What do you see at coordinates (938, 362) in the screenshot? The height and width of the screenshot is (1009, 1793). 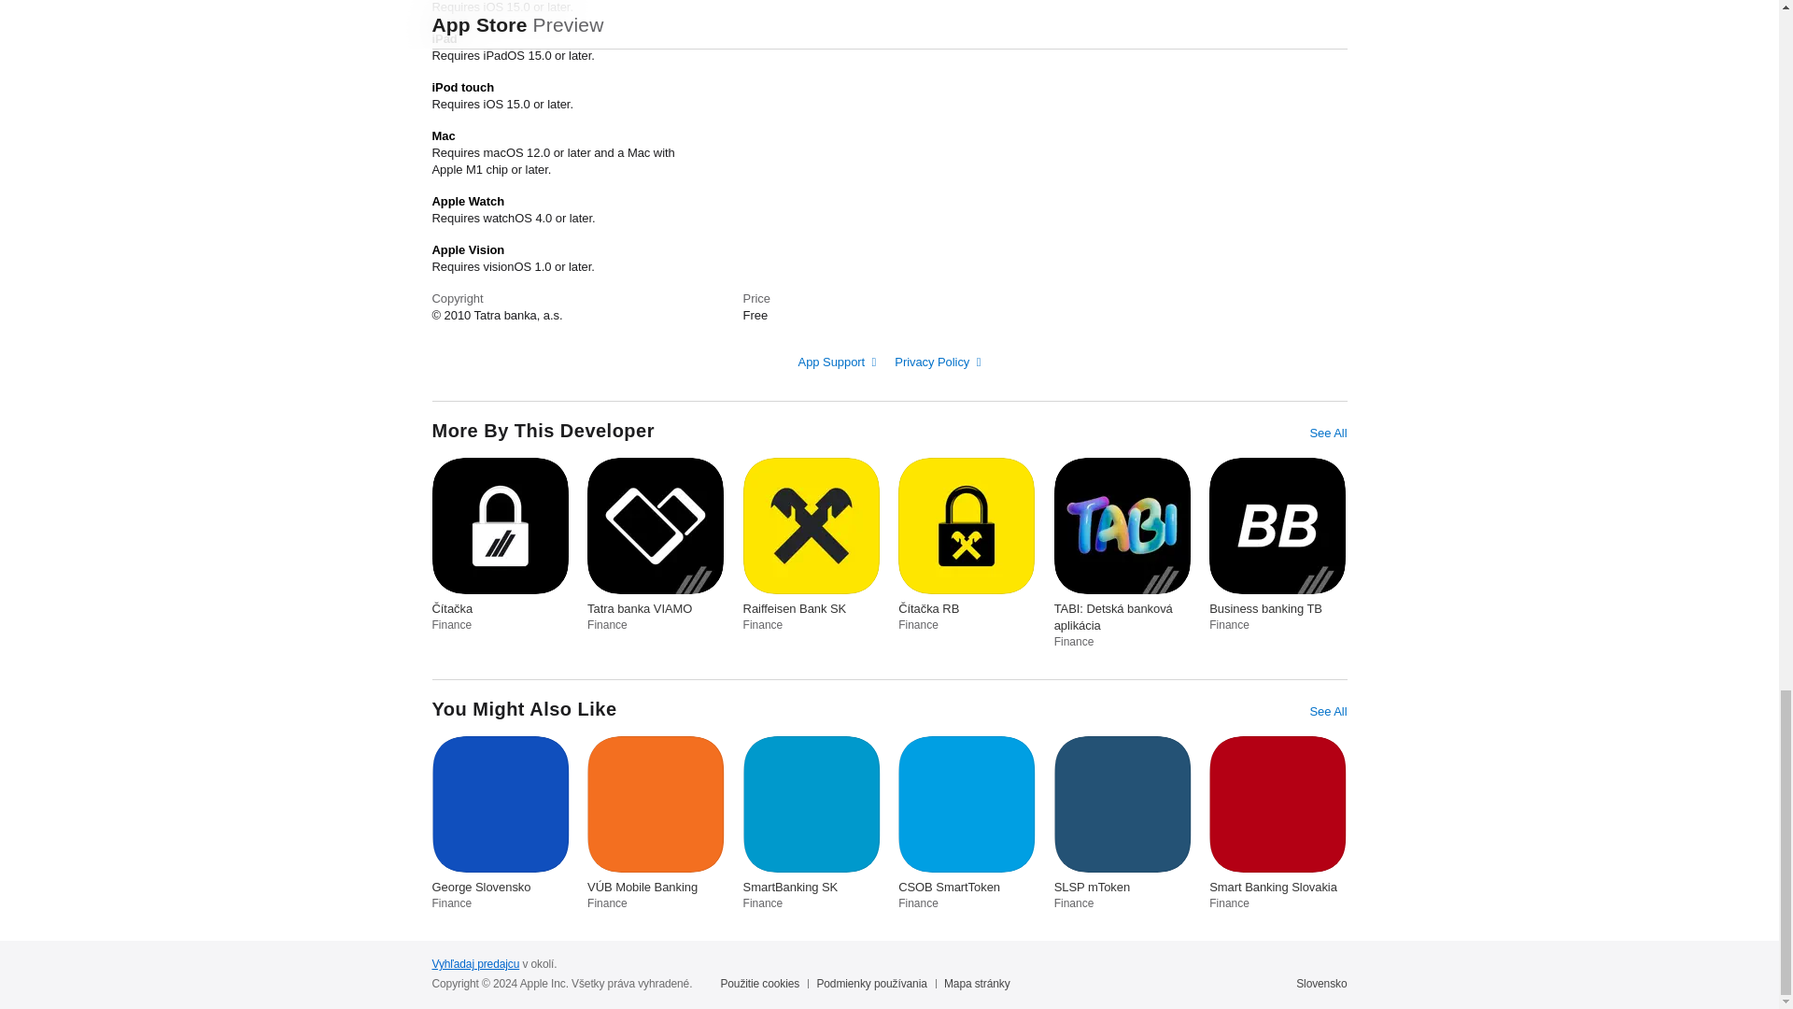 I see `Privacy Policy` at bounding box center [938, 362].